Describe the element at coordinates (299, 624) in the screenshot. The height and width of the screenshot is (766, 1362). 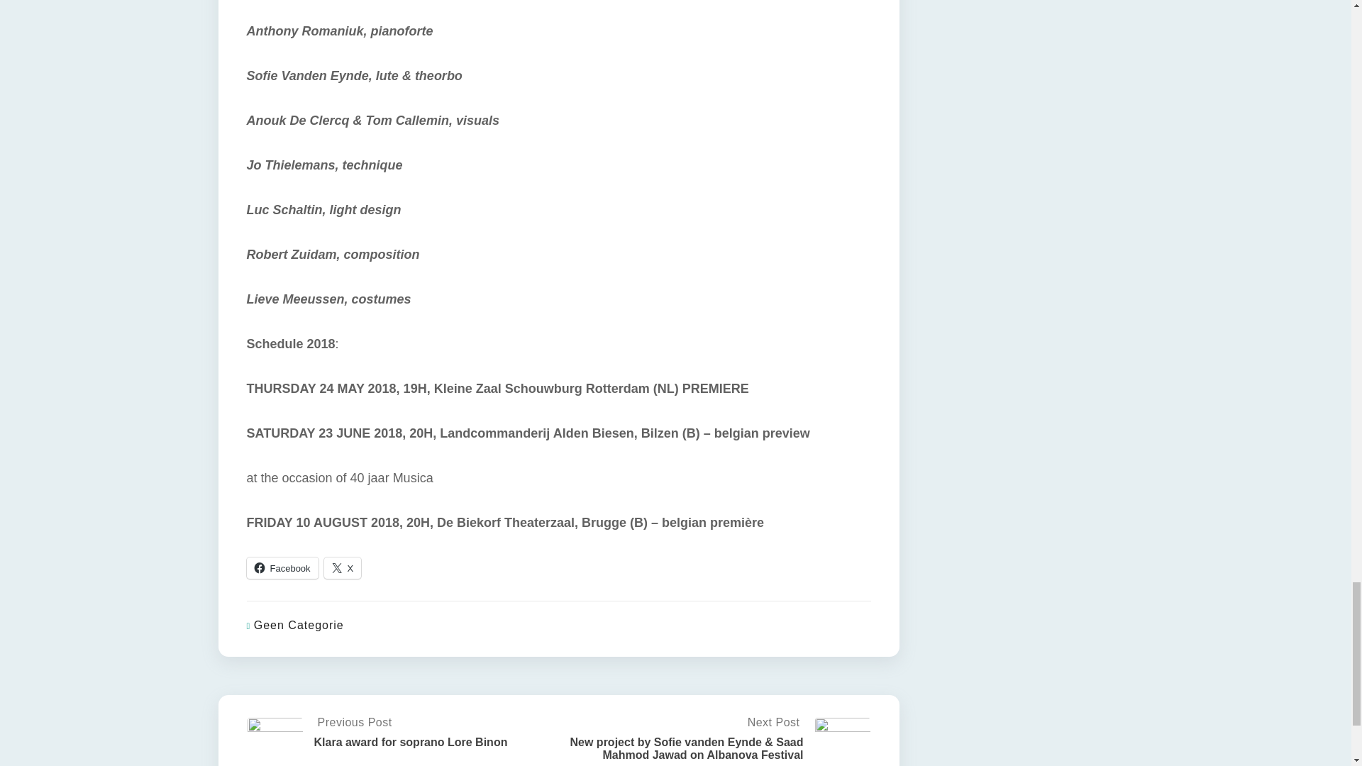
I see `Geen Categorie` at that location.